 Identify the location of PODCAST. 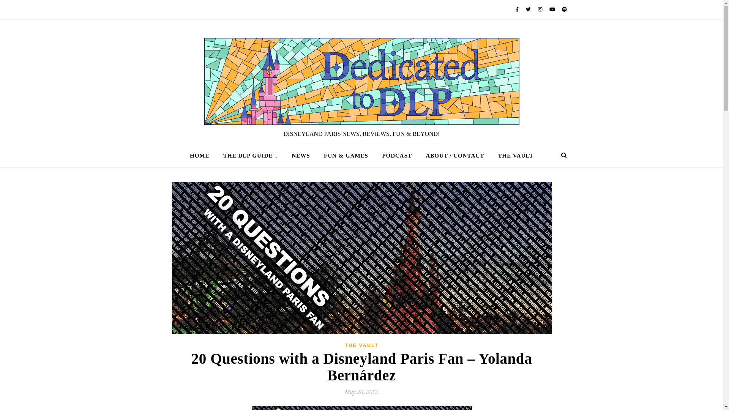
(397, 156).